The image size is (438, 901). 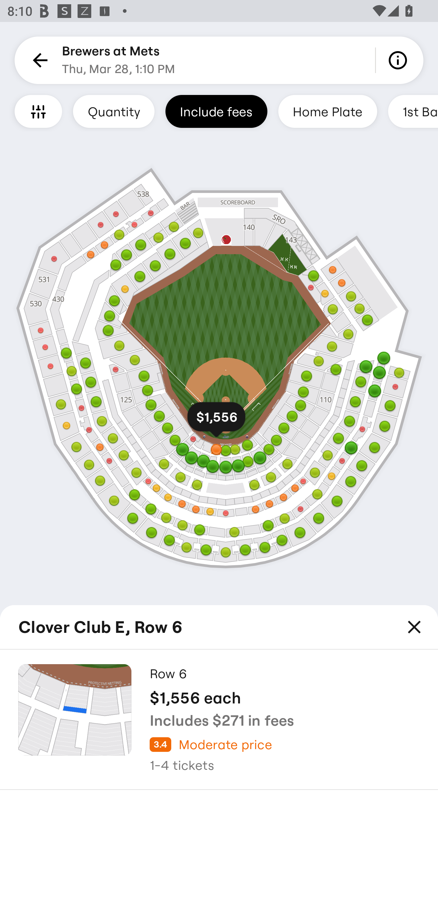 What do you see at coordinates (119, 60) in the screenshot?
I see `Brewers at Mets Thu, Mar 28, 1:10 PM` at bounding box center [119, 60].